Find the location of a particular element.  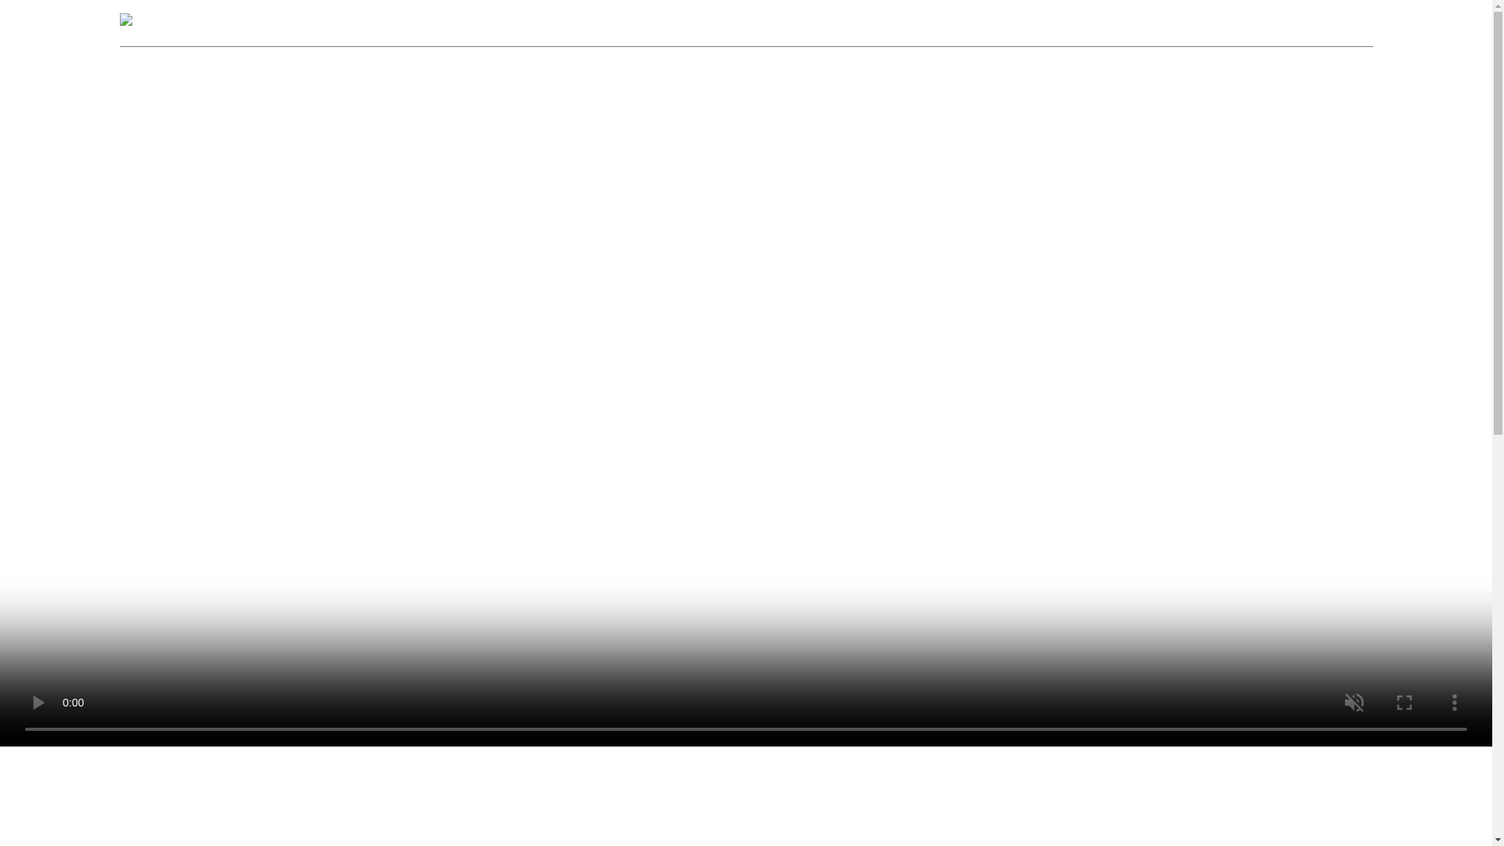

Kinky Stuff is located at coordinates (1034, 22).